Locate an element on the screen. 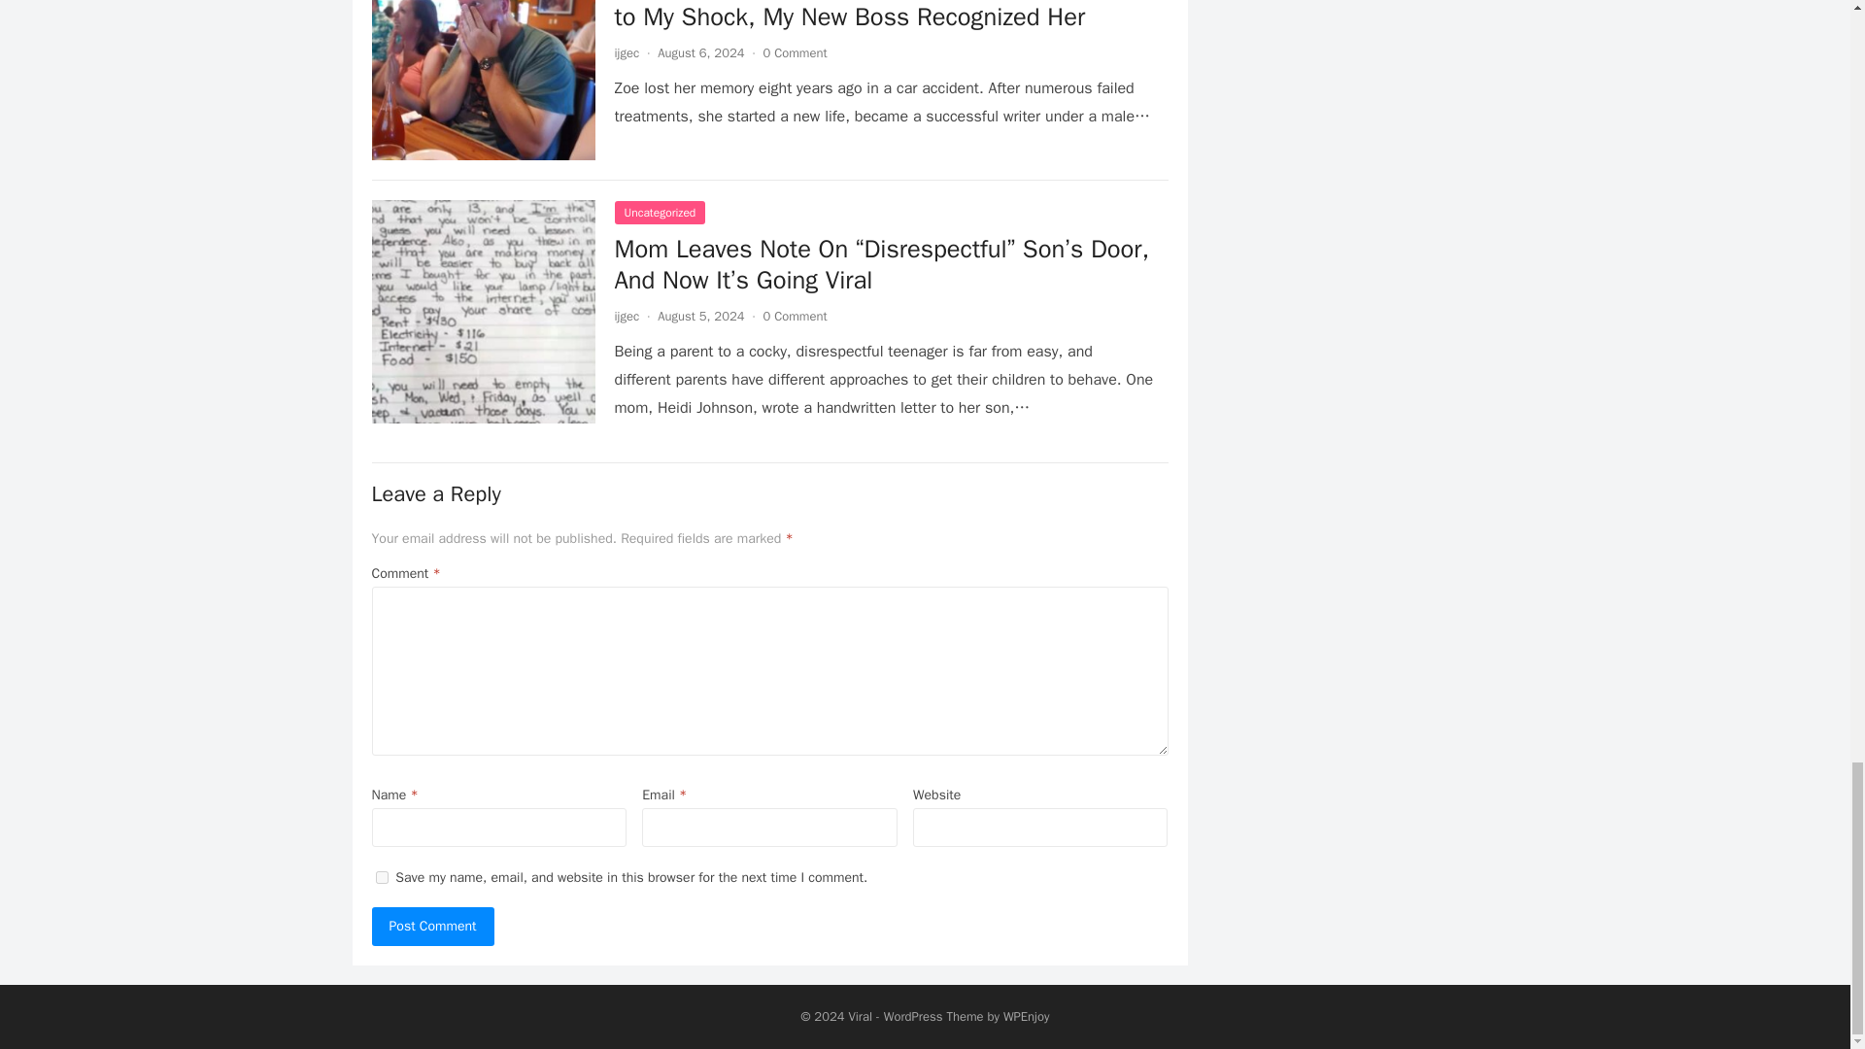 The height and width of the screenshot is (1049, 1865). yes is located at coordinates (381, 878).